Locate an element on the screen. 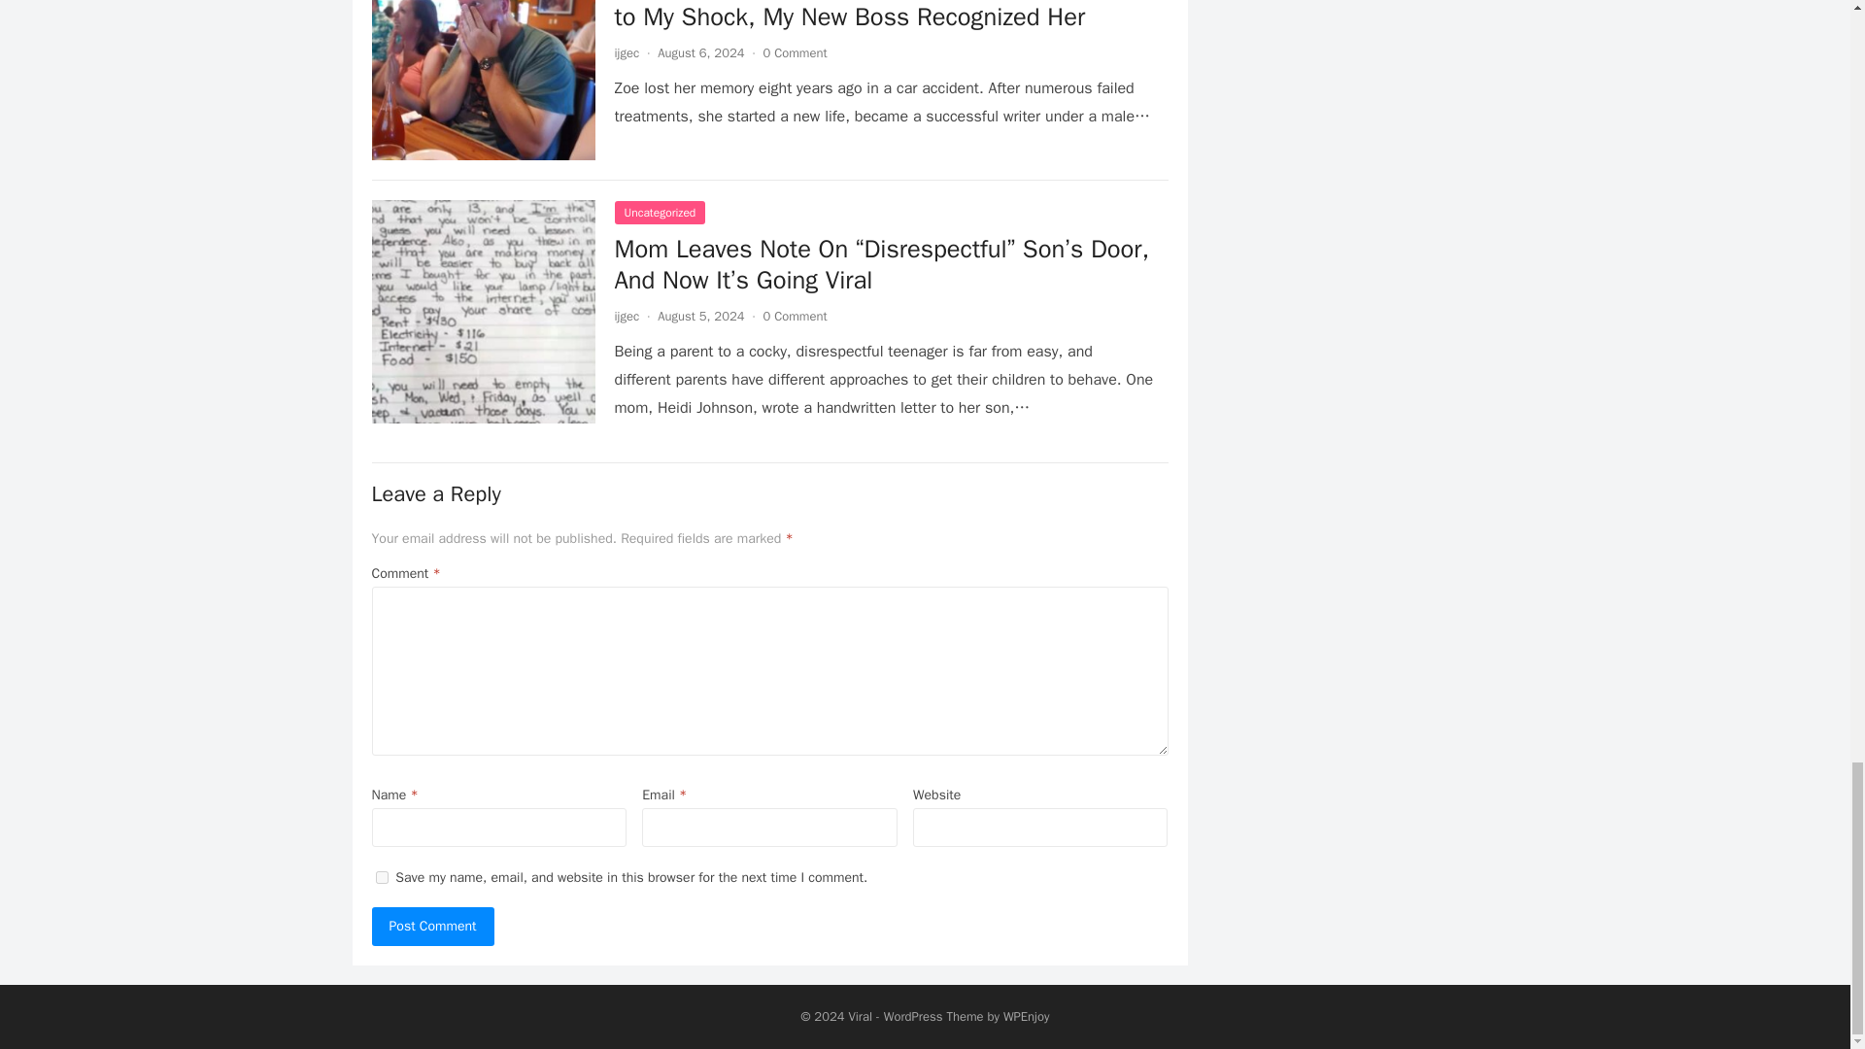 The height and width of the screenshot is (1049, 1865). yes is located at coordinates (381, 878).